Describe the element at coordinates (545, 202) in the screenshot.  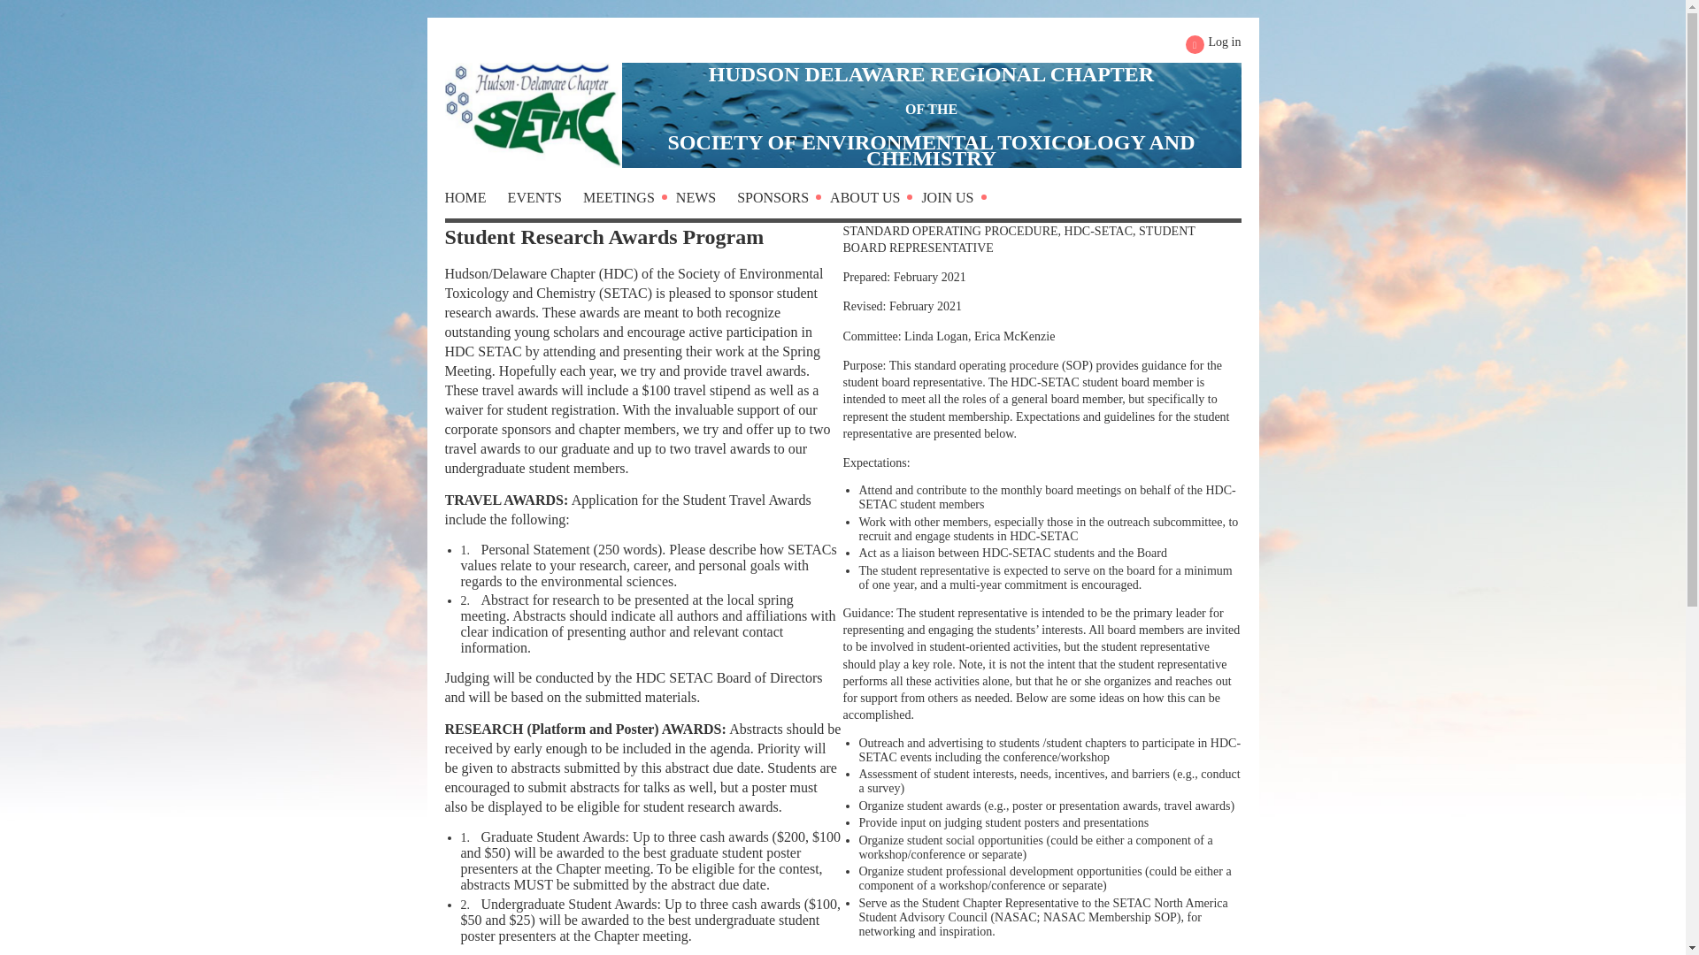
I see `Events` at that location.